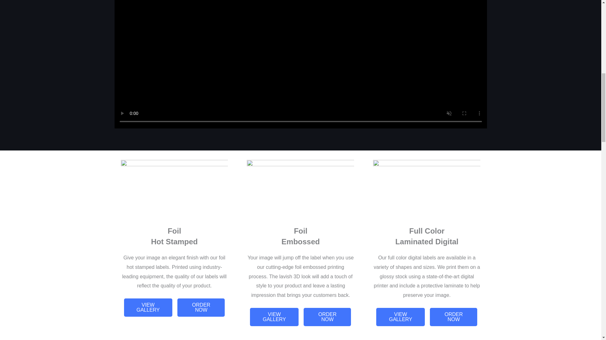  What do you see at coordinates (274, 317) in the screenshot?
I see `VIEW GALLERY` at bounding box center [274, 317].